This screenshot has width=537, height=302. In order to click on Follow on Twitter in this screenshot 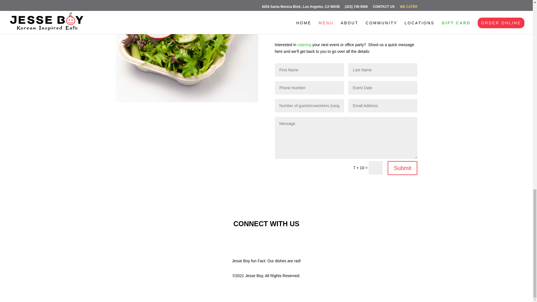, I will do `click(266, 243)`.